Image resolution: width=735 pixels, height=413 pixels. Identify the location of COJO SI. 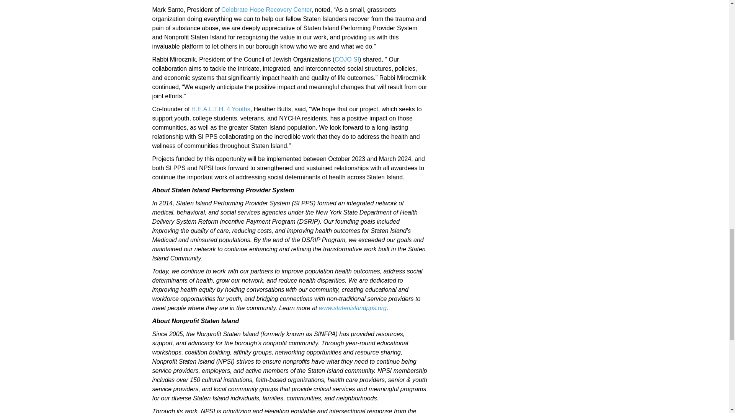
(347, 59).